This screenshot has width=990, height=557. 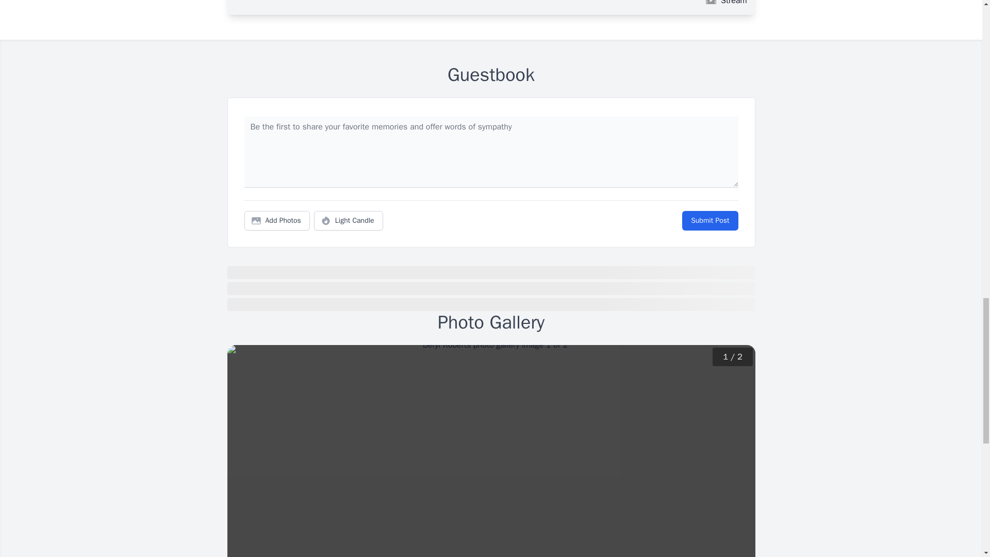 What do you see at coordinates (277, 221) in the screenshot?
I see `Add Photos` at bounding box center [277, 221].